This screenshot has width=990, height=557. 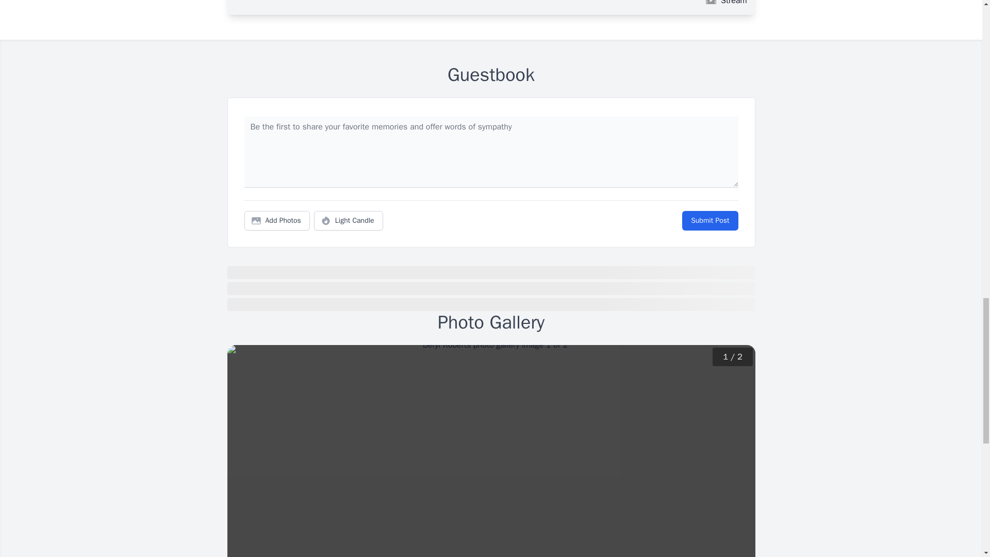 What do you see at coordinates (277, 221) in the screenshot?
I see `Add Photos` at bounding box center [277, 221].